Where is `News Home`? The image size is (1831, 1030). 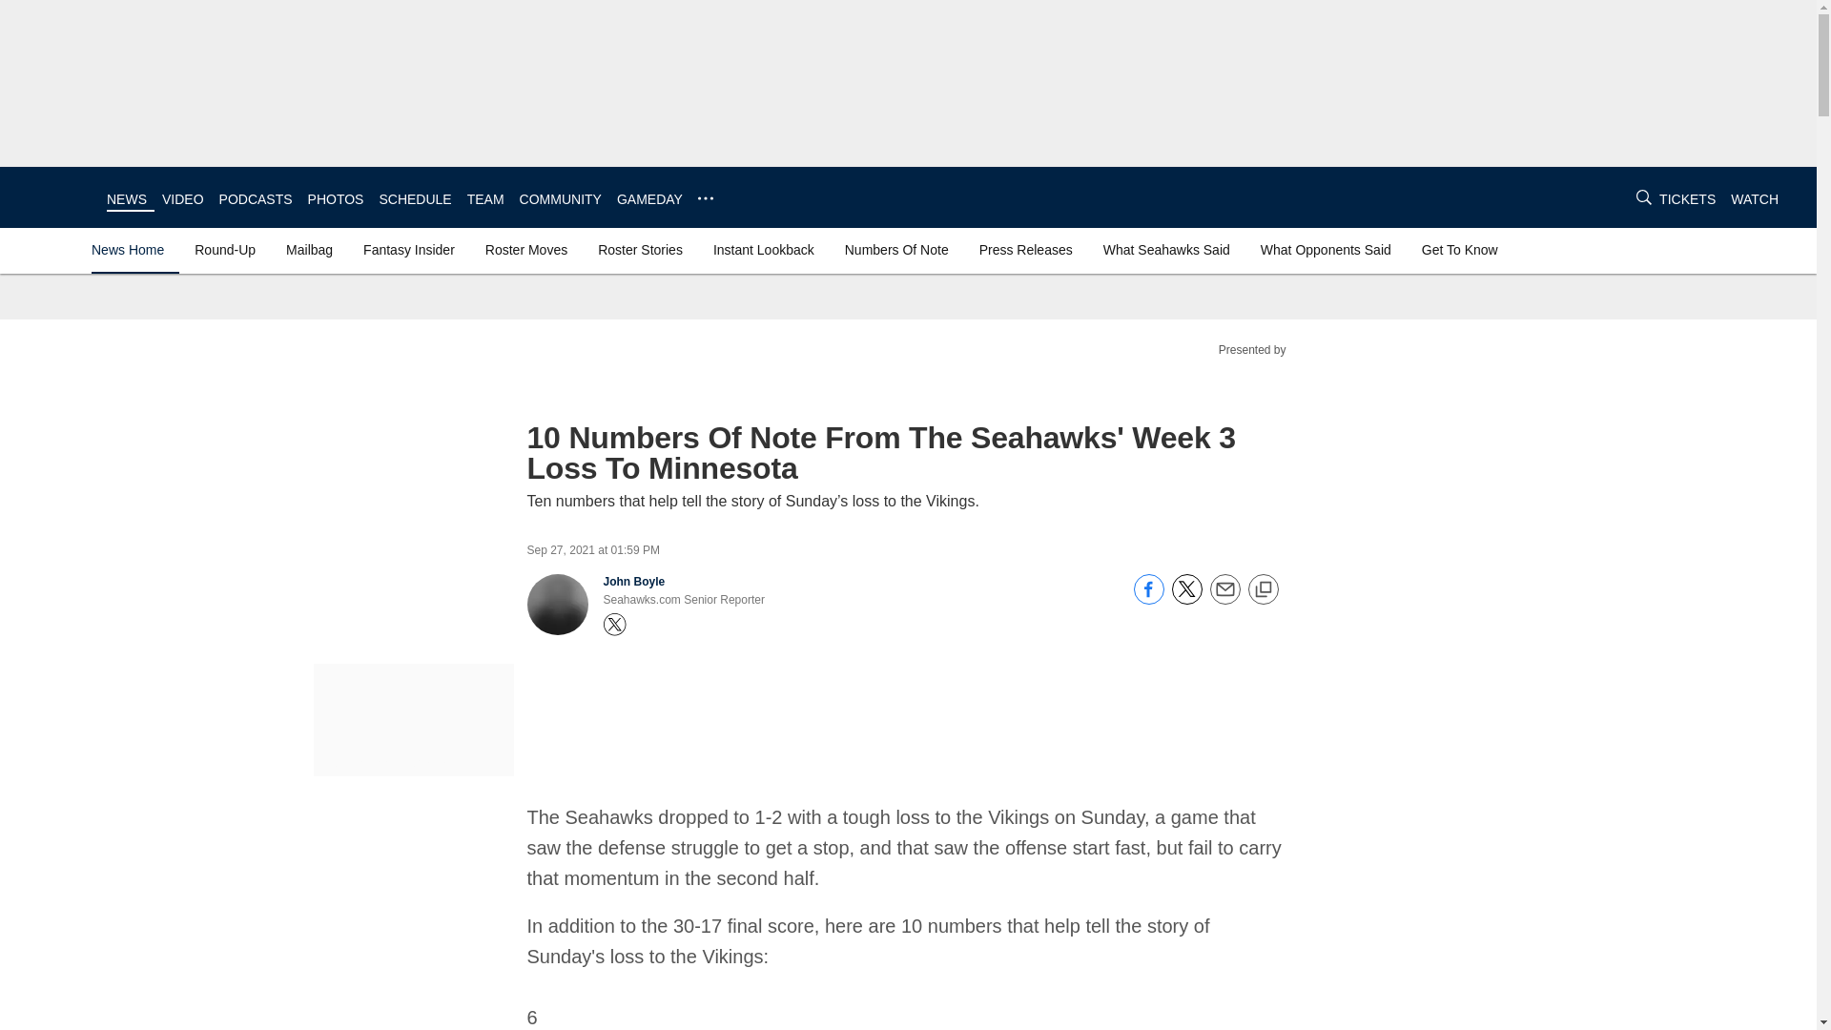 News Home is located at coordinates (132, 250).